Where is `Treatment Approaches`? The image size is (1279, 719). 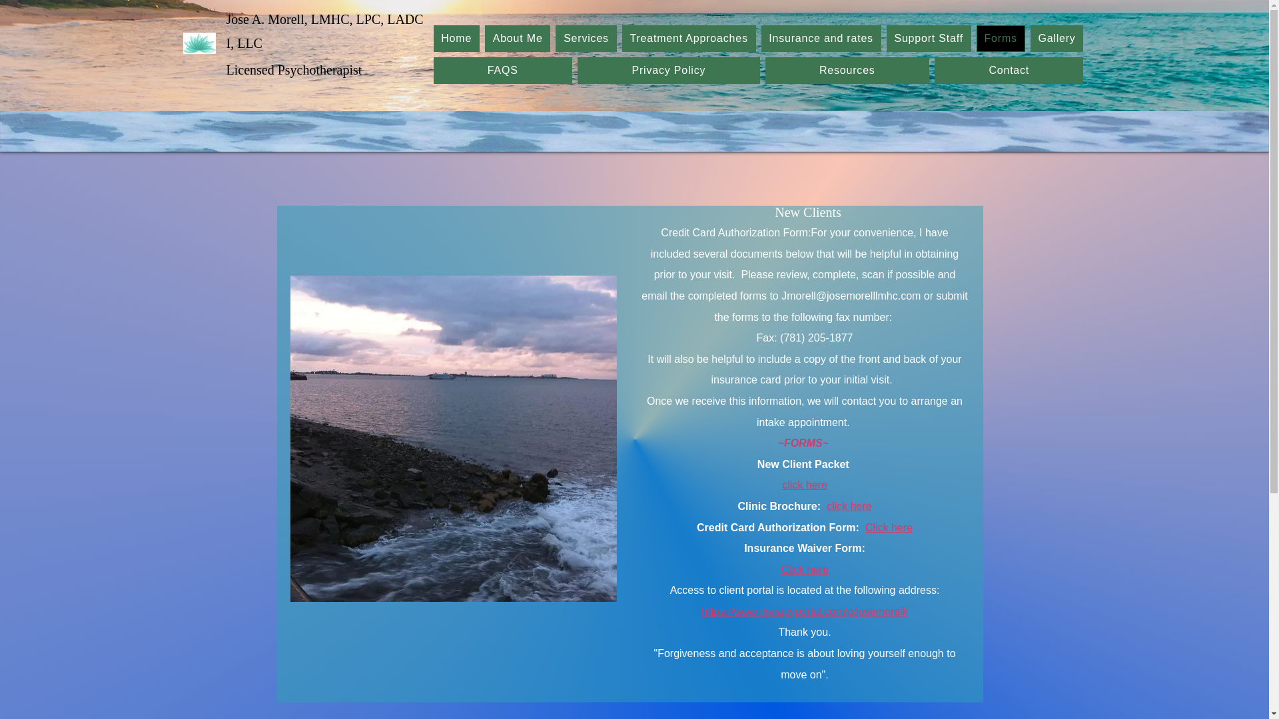 Treatment Approaches is located at coordinates (689, 38).